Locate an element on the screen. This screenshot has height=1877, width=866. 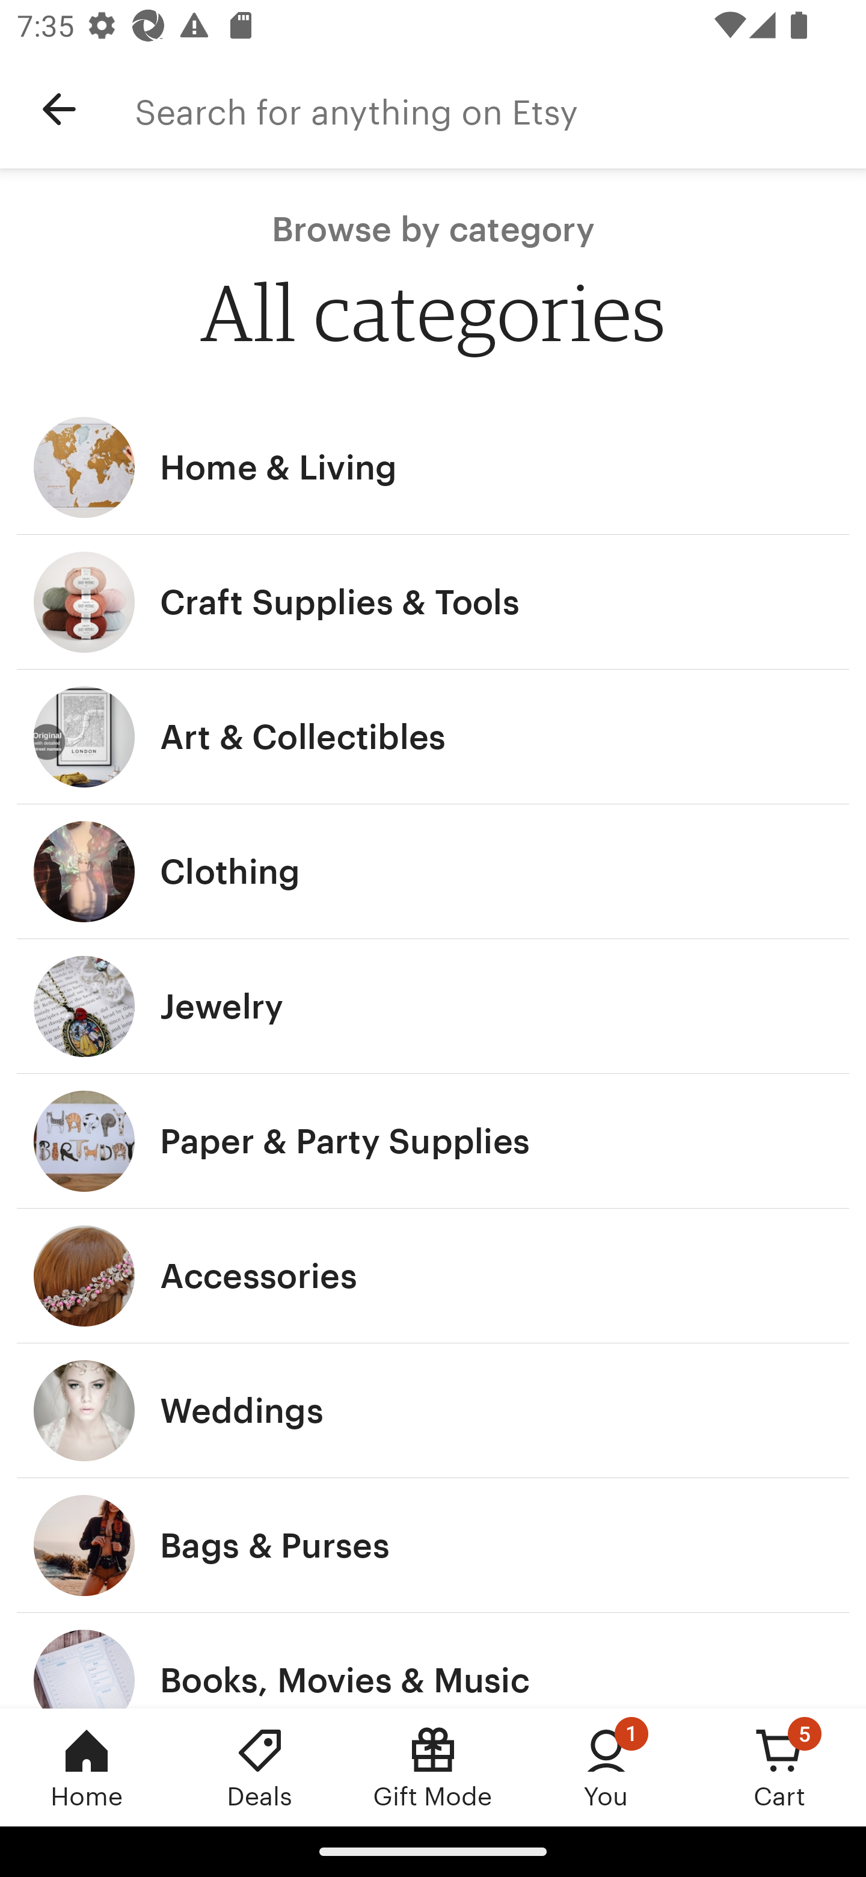
Bags & Purses is located at coordinates (433, 1546).